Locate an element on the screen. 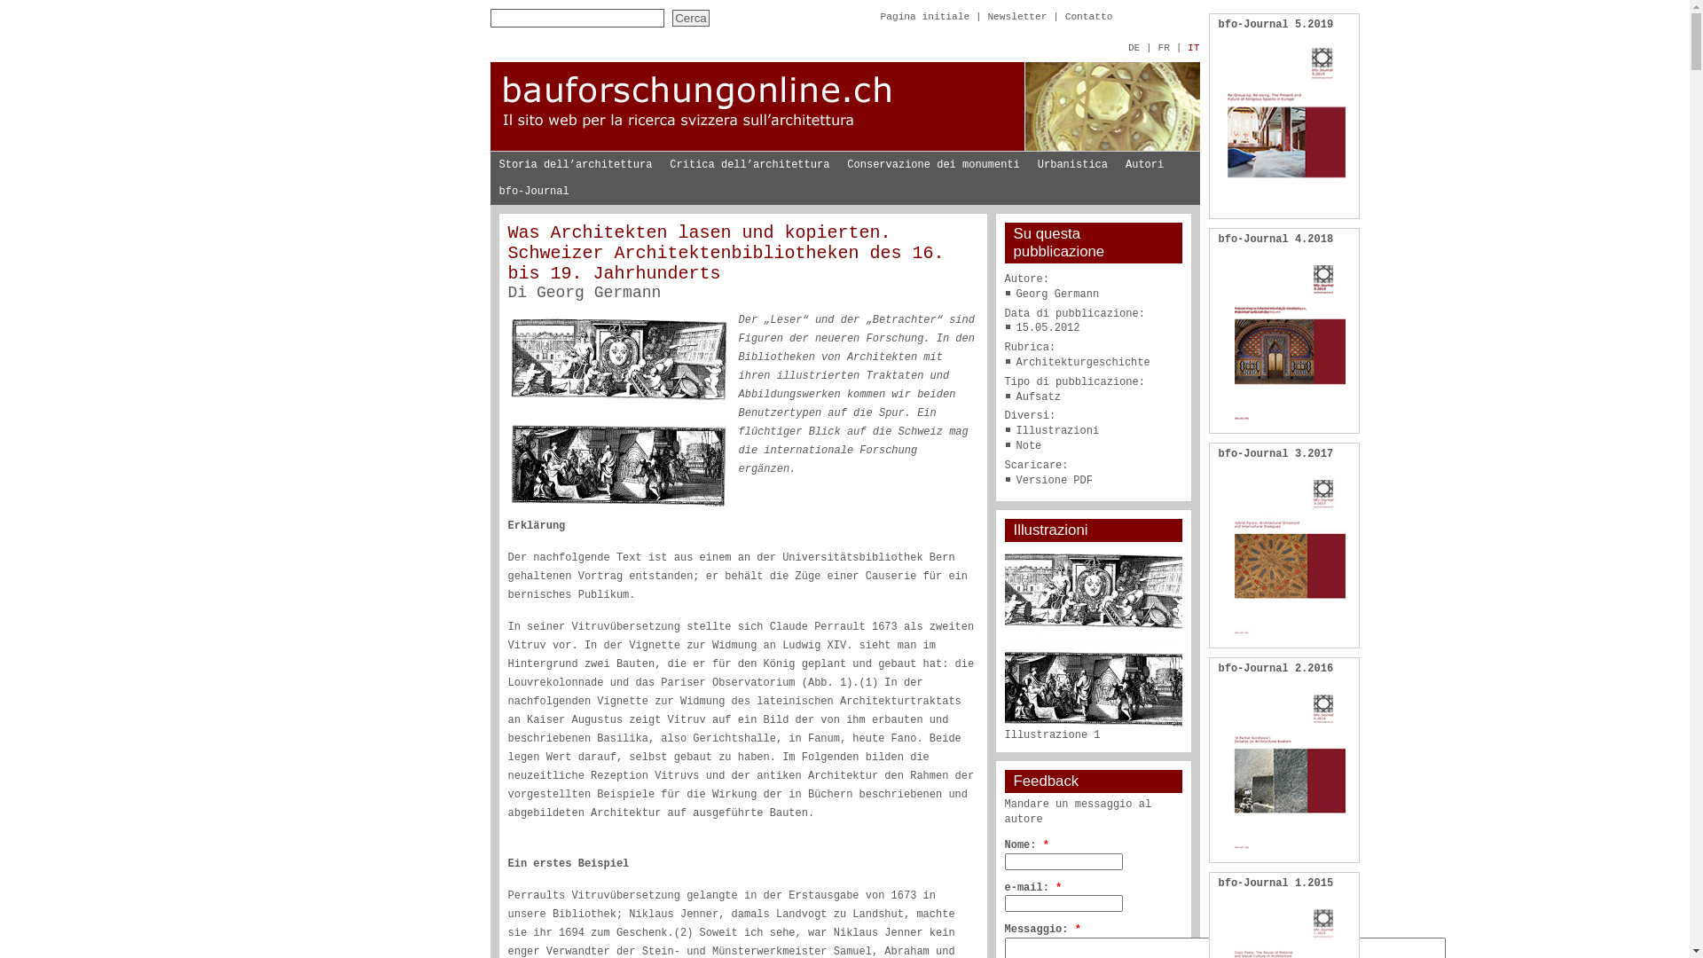  bfo-Journal 3.2017 is located at coordinates (1276, 454).